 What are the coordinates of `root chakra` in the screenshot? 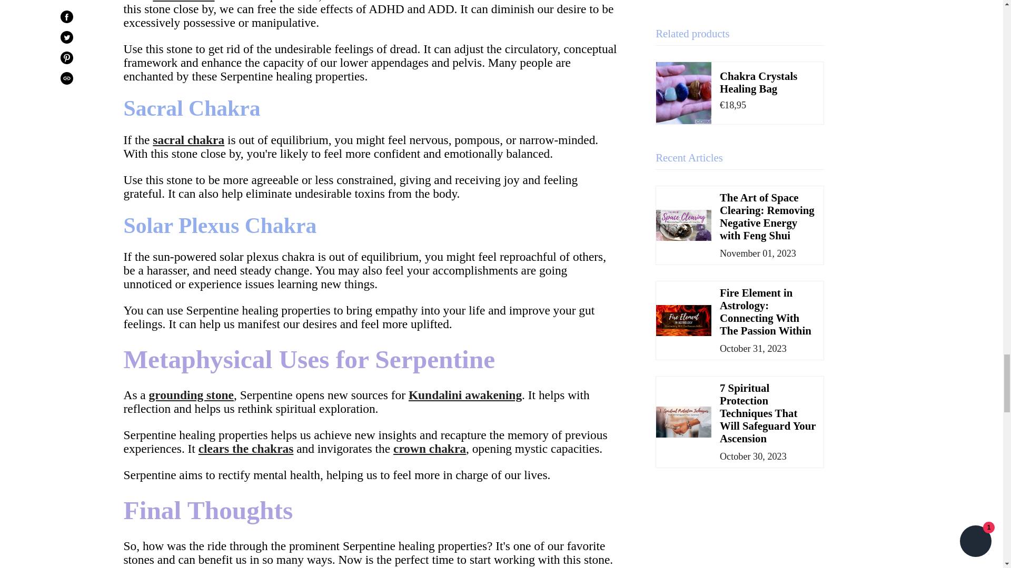 It's located at (183, 1).